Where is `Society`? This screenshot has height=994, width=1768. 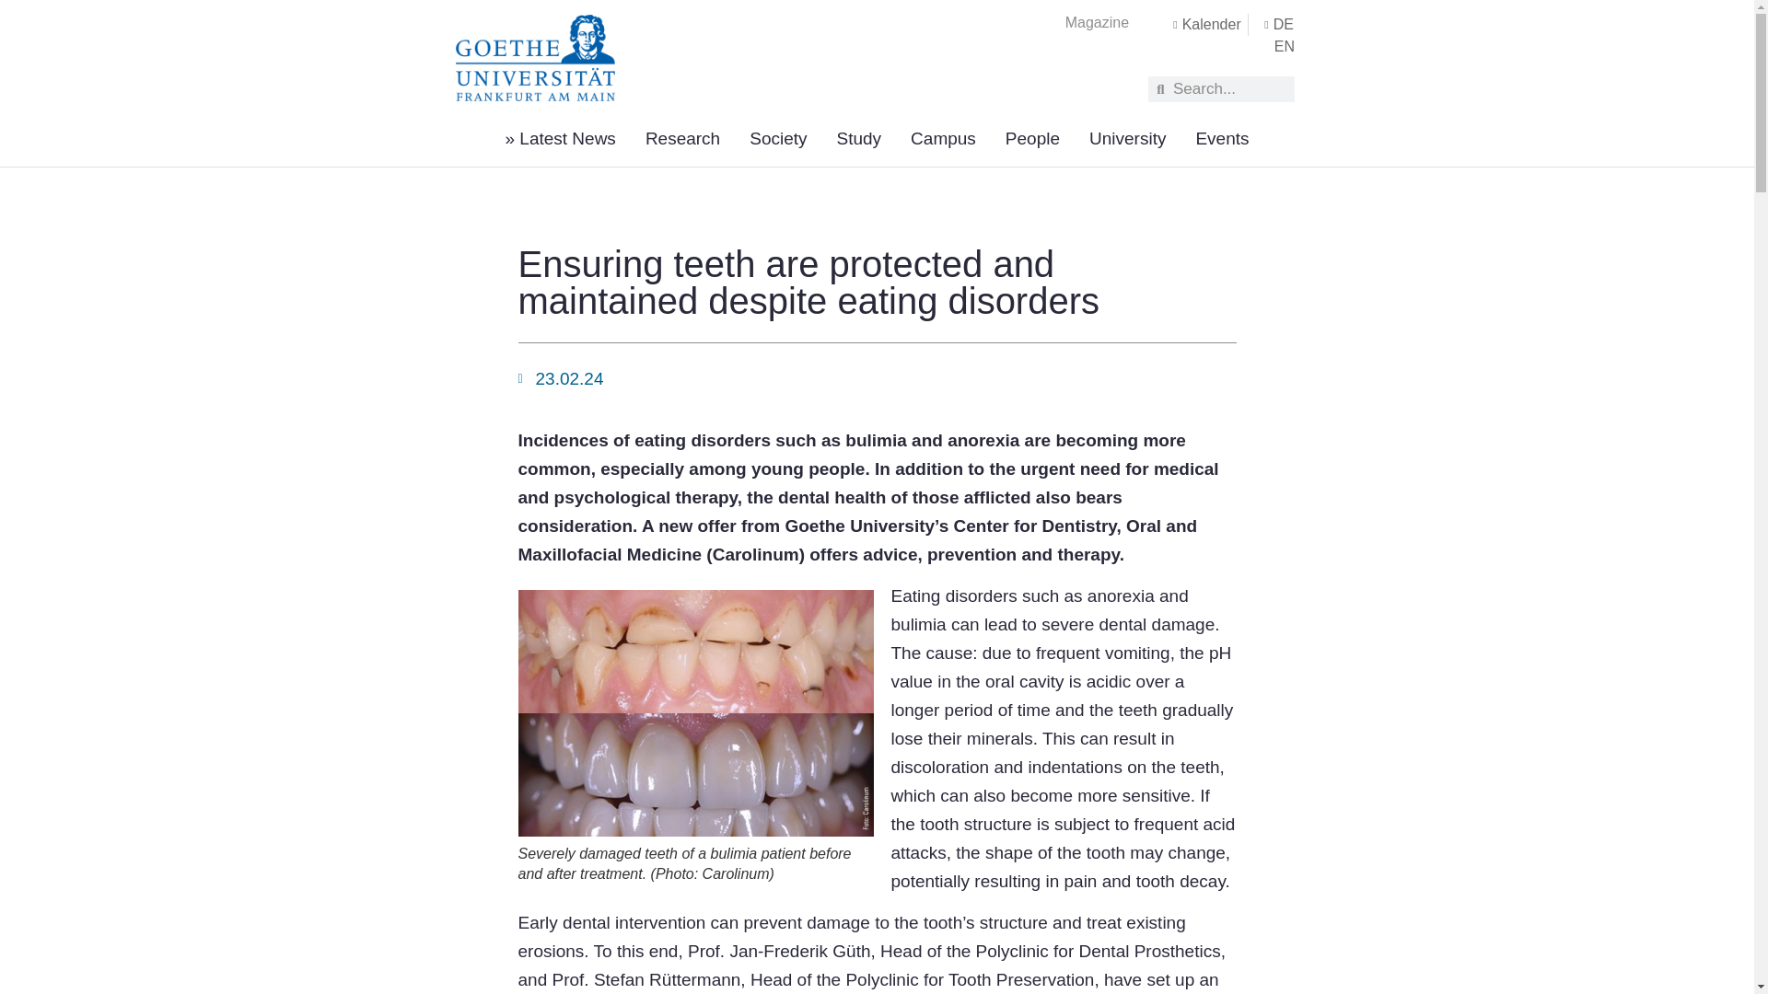 Society is located at coordinates (777, 138).